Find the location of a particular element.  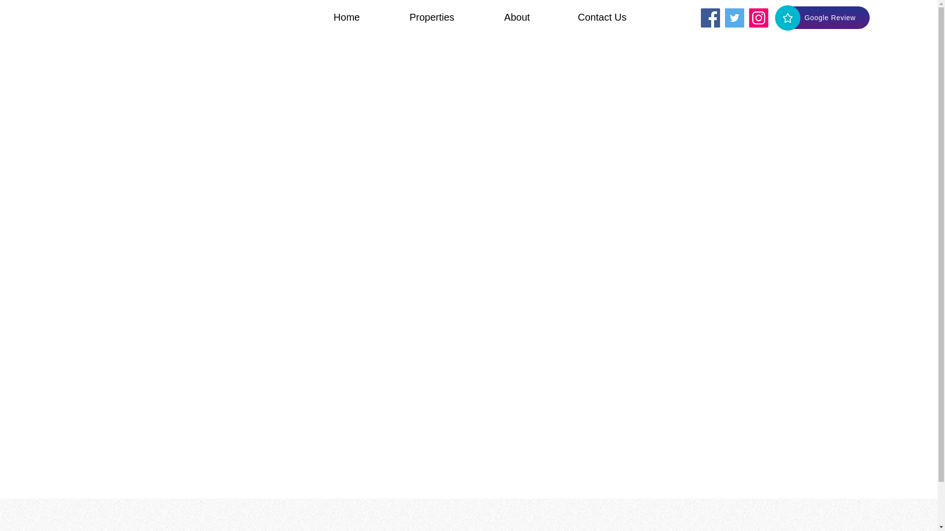

Contact Us is located at coordinates (601, 17).